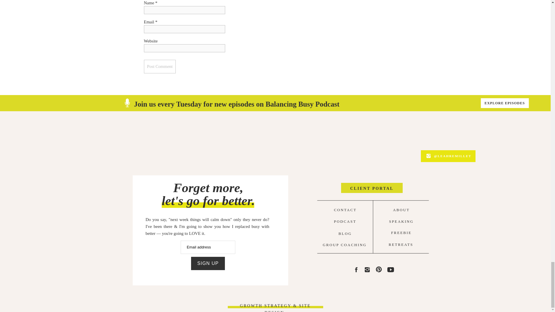 The image size is (555, 312). I want to click on Post Comment, so click(160, 66).